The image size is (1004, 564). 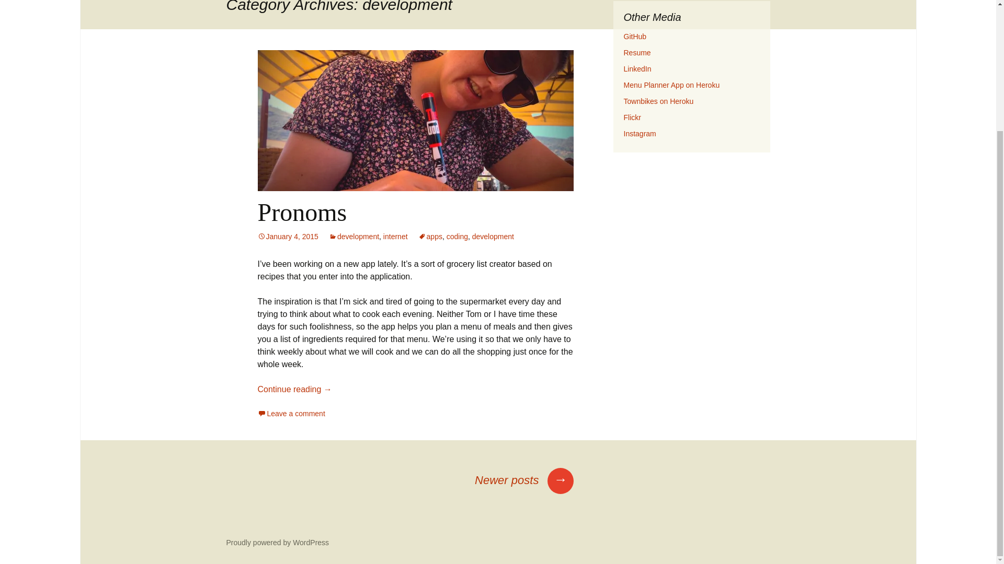 I want to click on development, so click(x=354, y=236).